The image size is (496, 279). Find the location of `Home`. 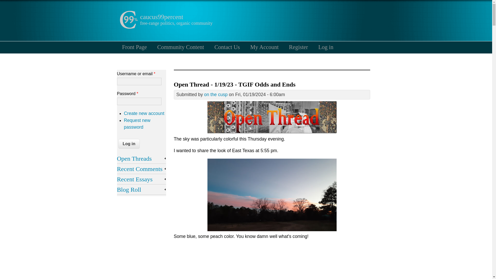

Home is located at coordinates (161, 17).